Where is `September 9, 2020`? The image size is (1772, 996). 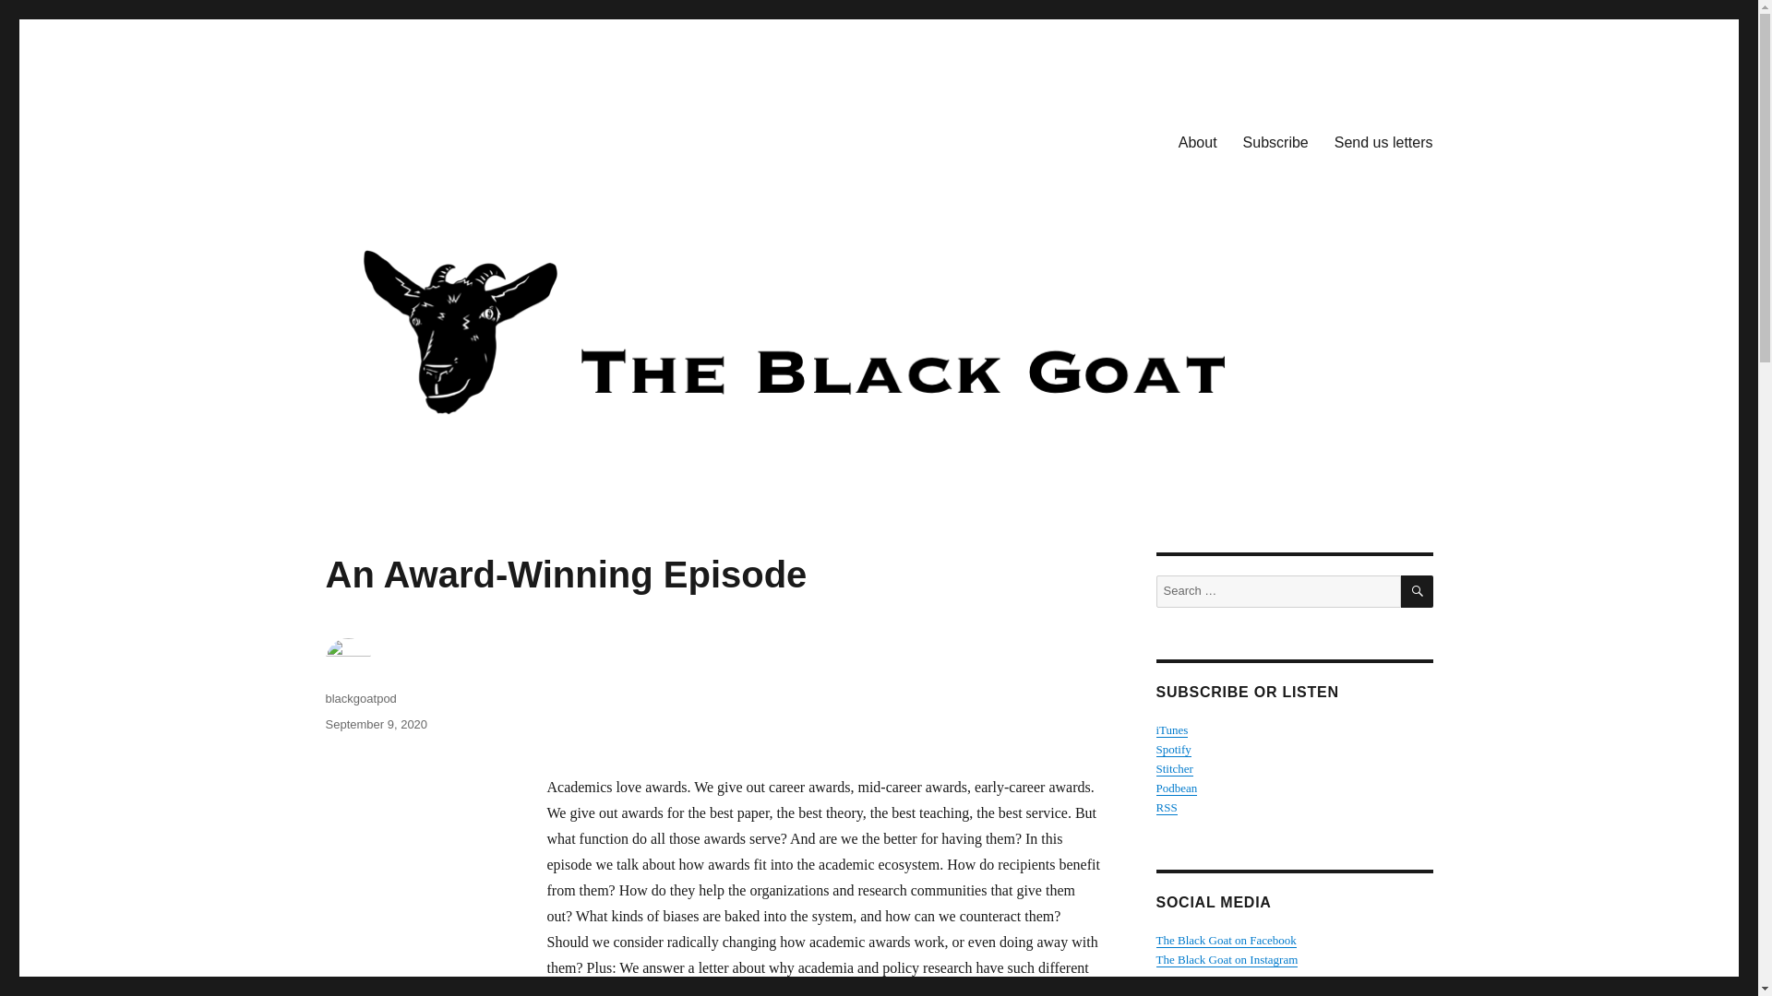
September 9, 2020 is located at coordinates (375, 723).